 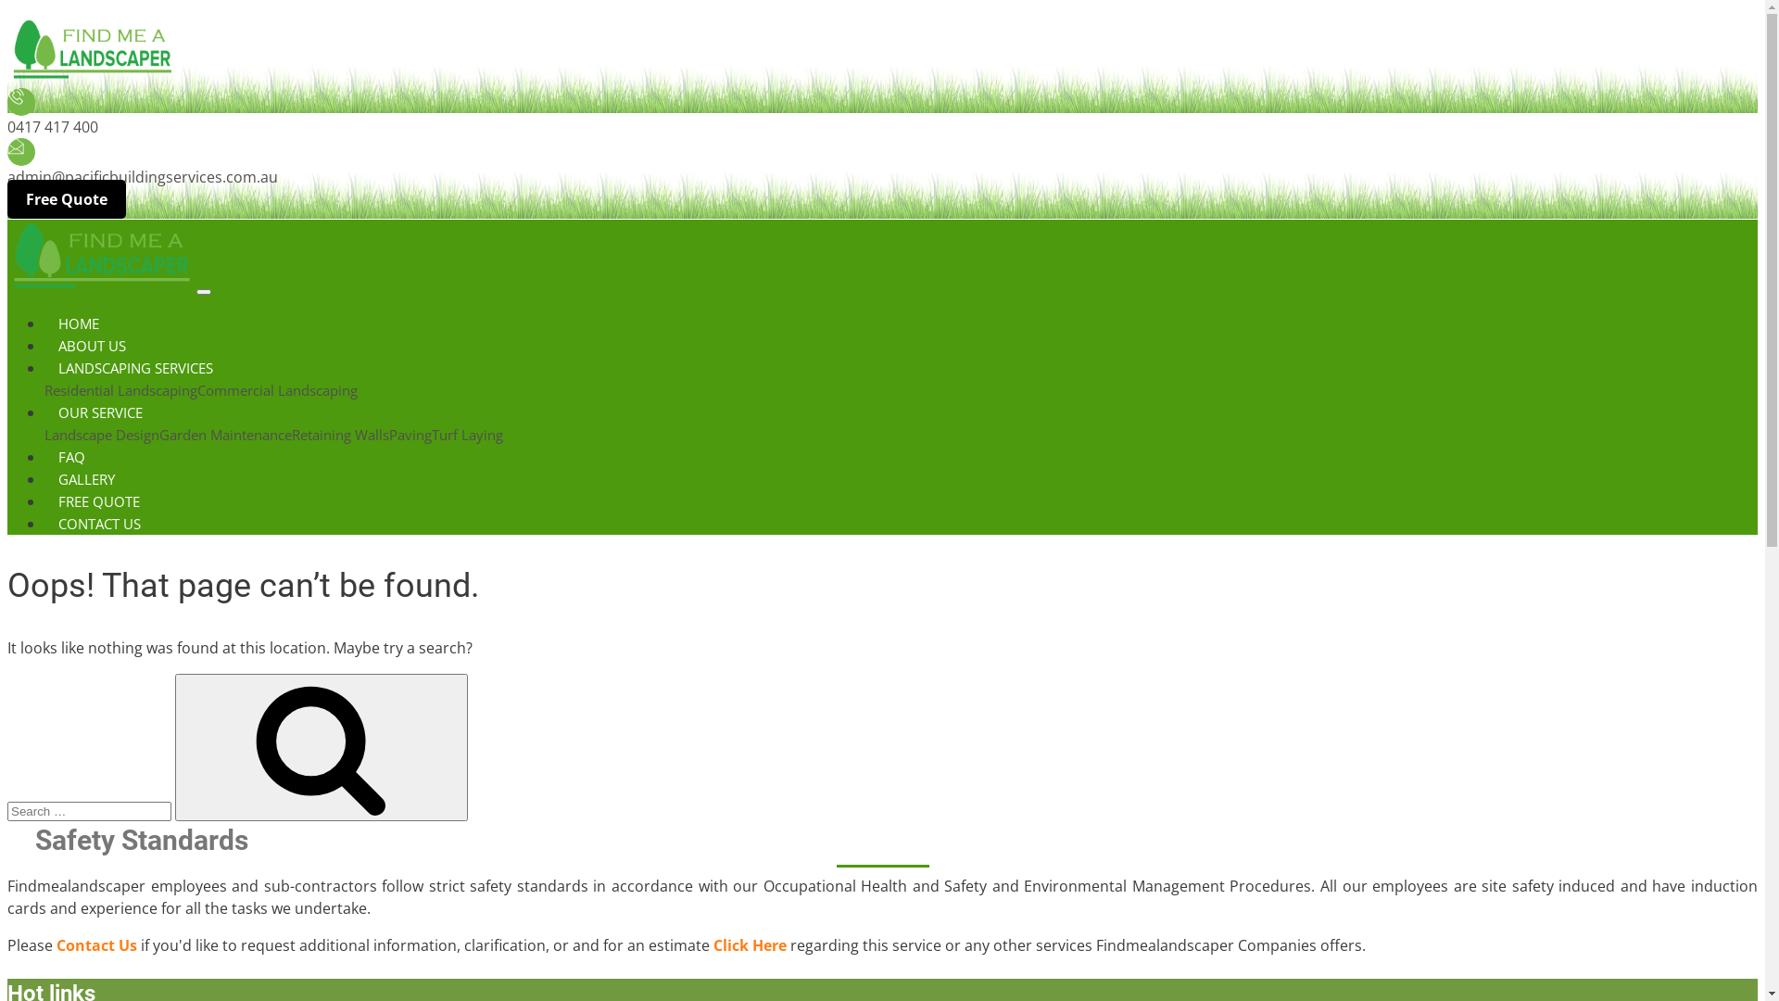 What do you see at coordinates (100, 524) in the screenshot?
I see `CONTACT US` at bounding box center [100, 524].